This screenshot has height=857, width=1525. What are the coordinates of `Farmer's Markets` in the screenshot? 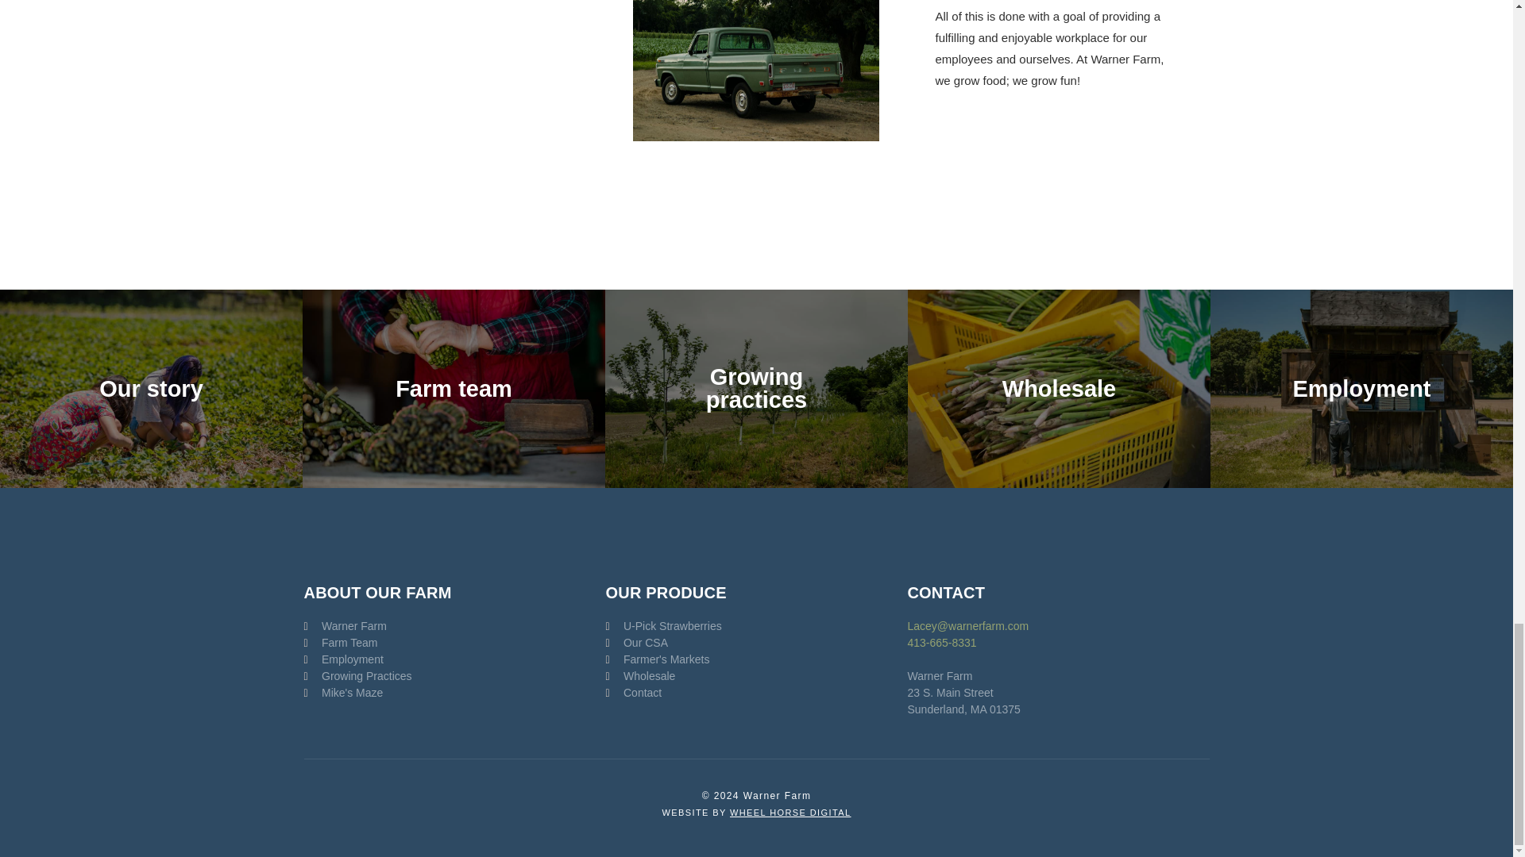 It's located at (663, 659).